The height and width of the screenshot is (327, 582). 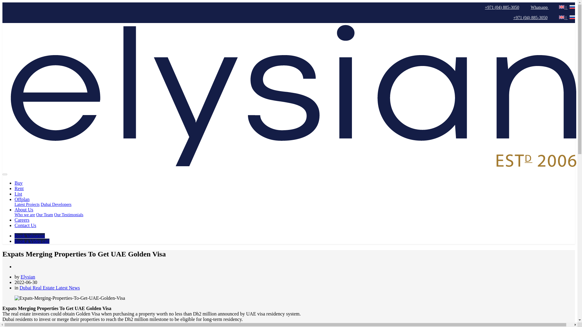 What do you see at coordinates (537, 7) in the screenshot?
I see `Whatsapp` at bounding box center [537, 7].